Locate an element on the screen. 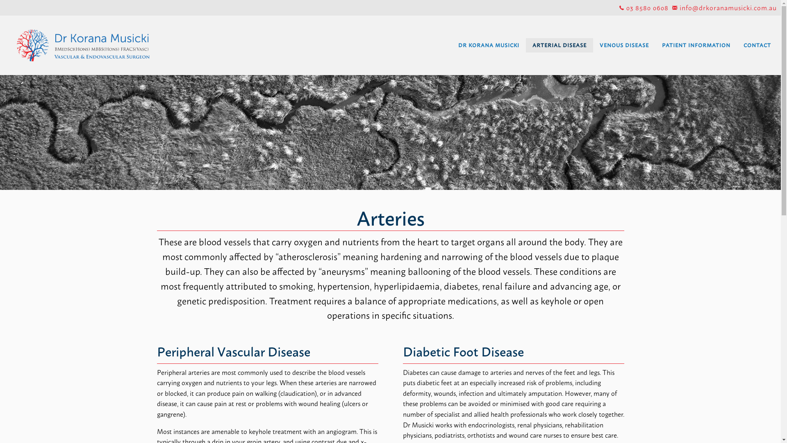 The height and width of the screenshot is (443, 787). CONTACT is located at coordinates (757, 45).